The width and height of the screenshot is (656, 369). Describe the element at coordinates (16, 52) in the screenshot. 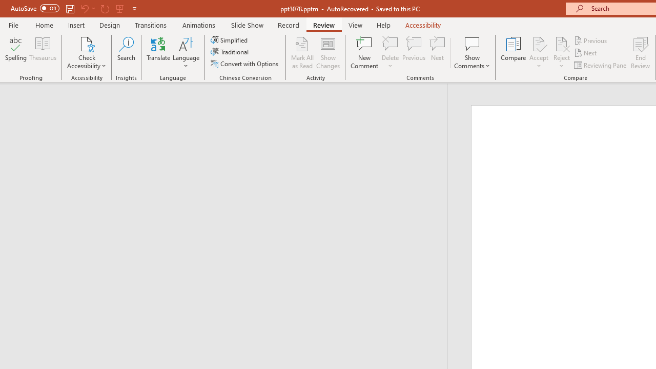

I see `Spelling...` at that location.